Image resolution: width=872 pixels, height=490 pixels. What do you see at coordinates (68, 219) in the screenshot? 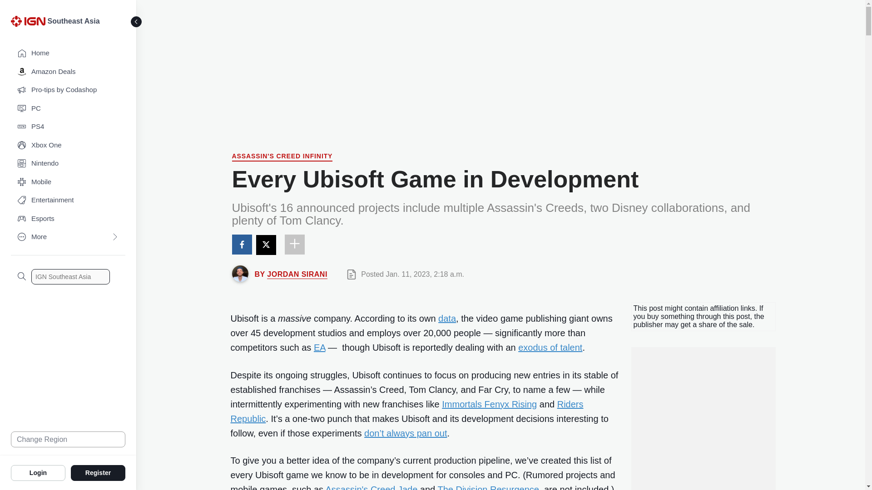
I see `Esports` at bounding box center [68, 219].